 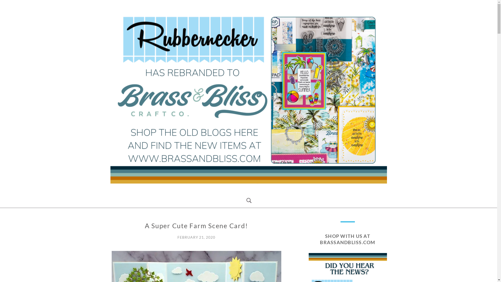 What do you see at coordinates (196, 237) in the screenshot?
I see `FEBRUARY 21, 2020` at bounding box center [196, 237].